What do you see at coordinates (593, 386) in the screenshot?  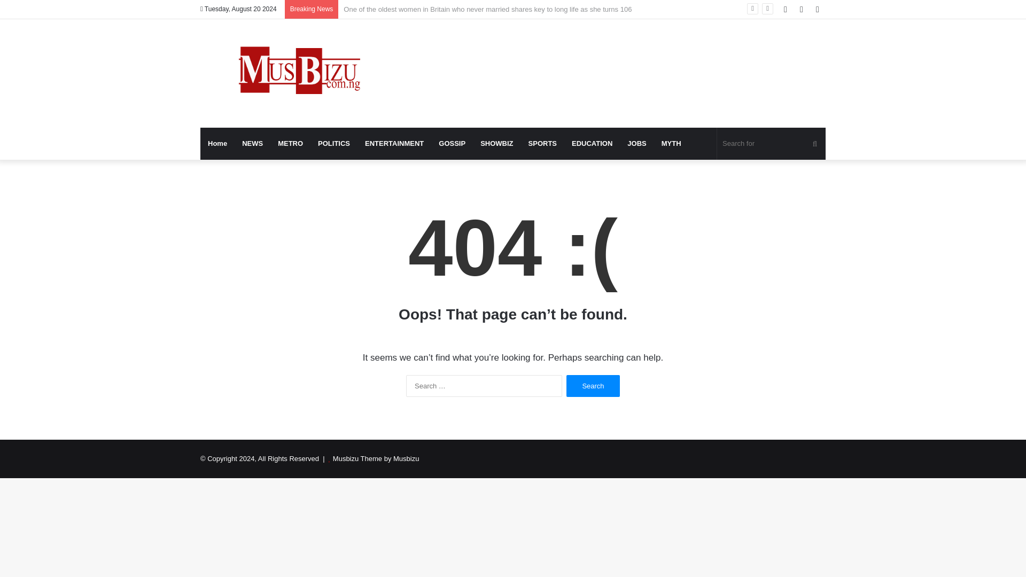 I see `Search` at bounding box center [593, 386].